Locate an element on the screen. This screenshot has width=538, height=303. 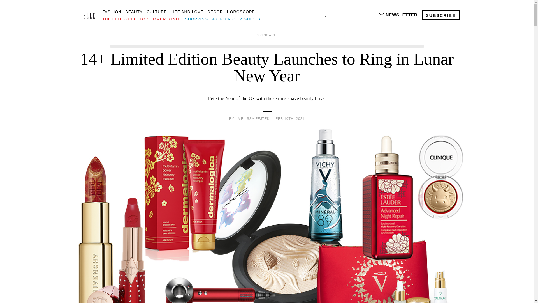
MELISSA FEJTEK is located at coordinates (253, 118).